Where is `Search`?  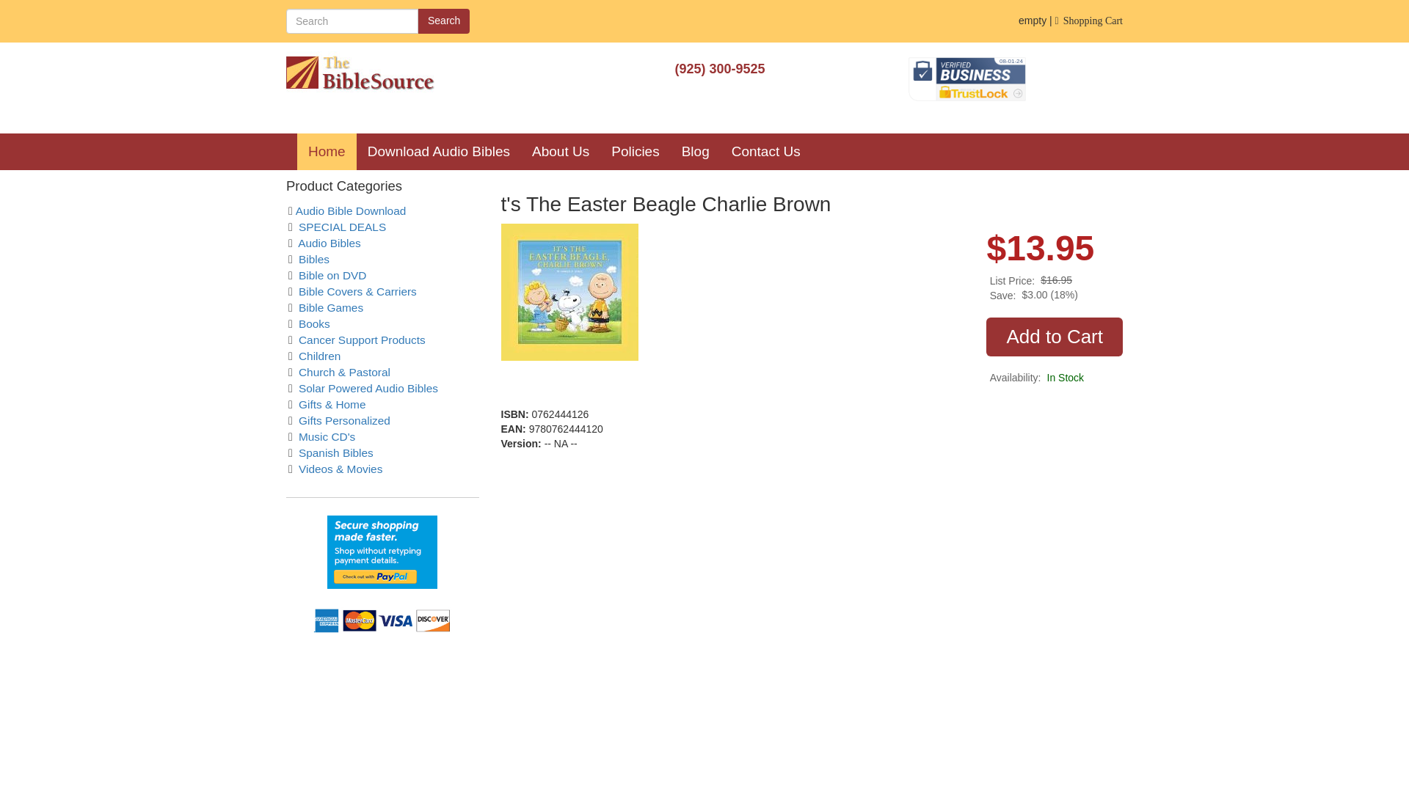 Search is located at coordinates (443, 21).